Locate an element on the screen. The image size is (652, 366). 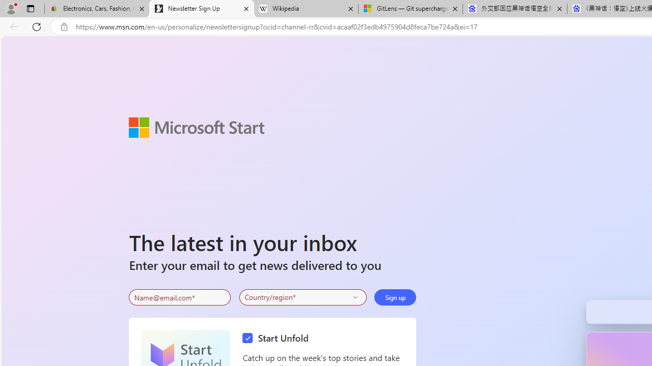
Wikipedia is located at coordinates (306, 9).